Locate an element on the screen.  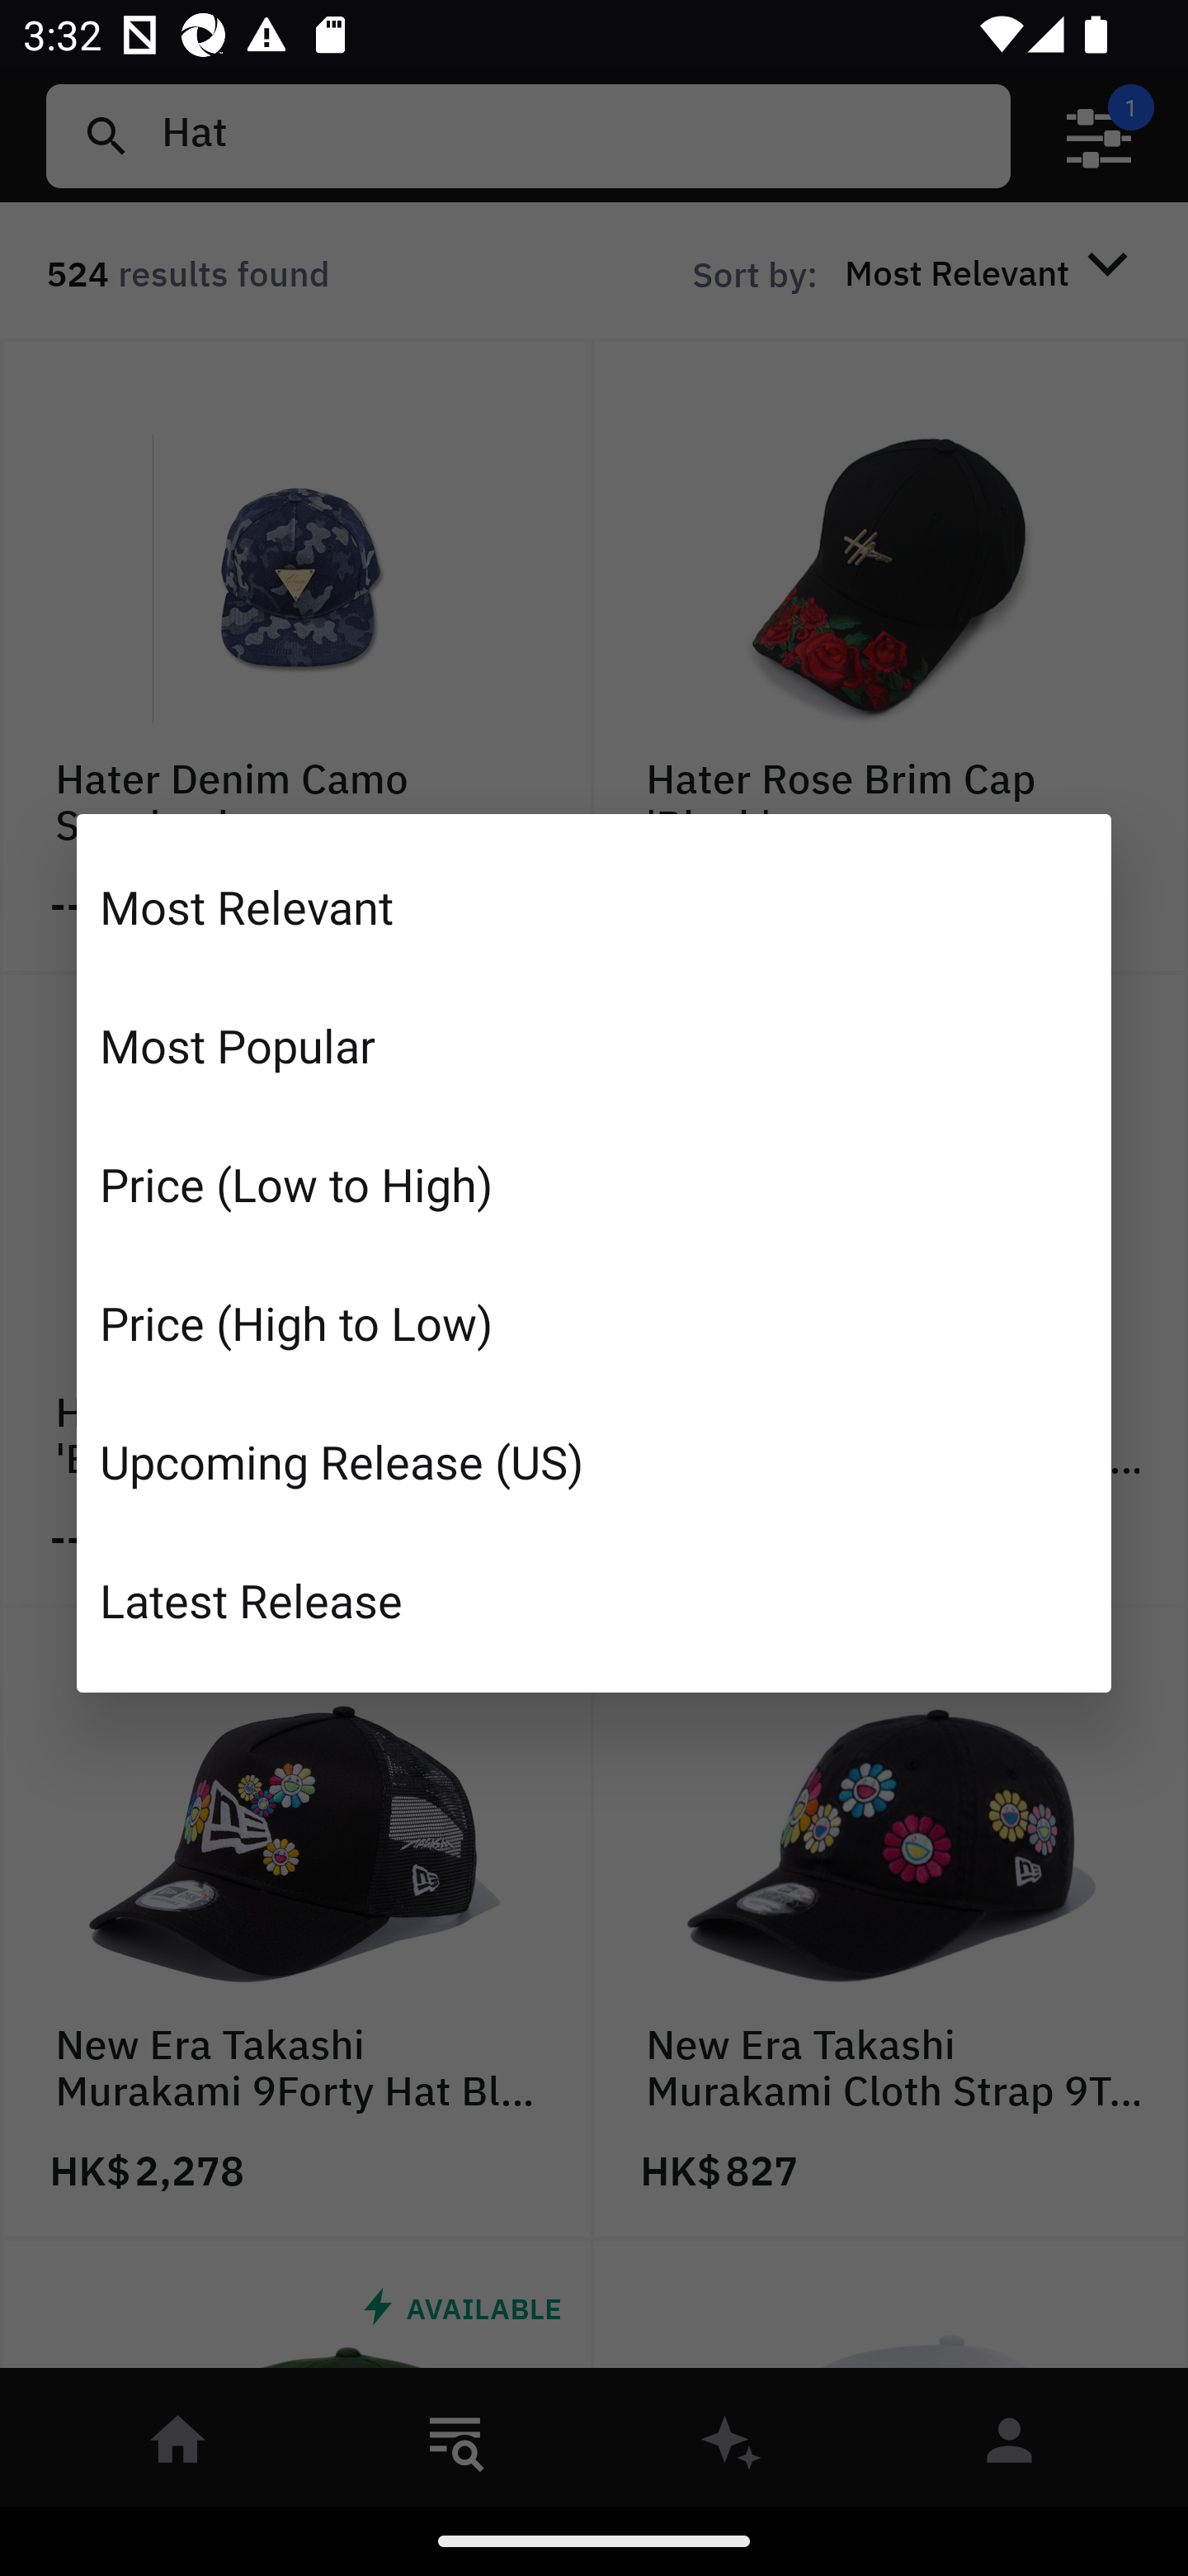
Latest Release is located at coordinates (594, 1599).